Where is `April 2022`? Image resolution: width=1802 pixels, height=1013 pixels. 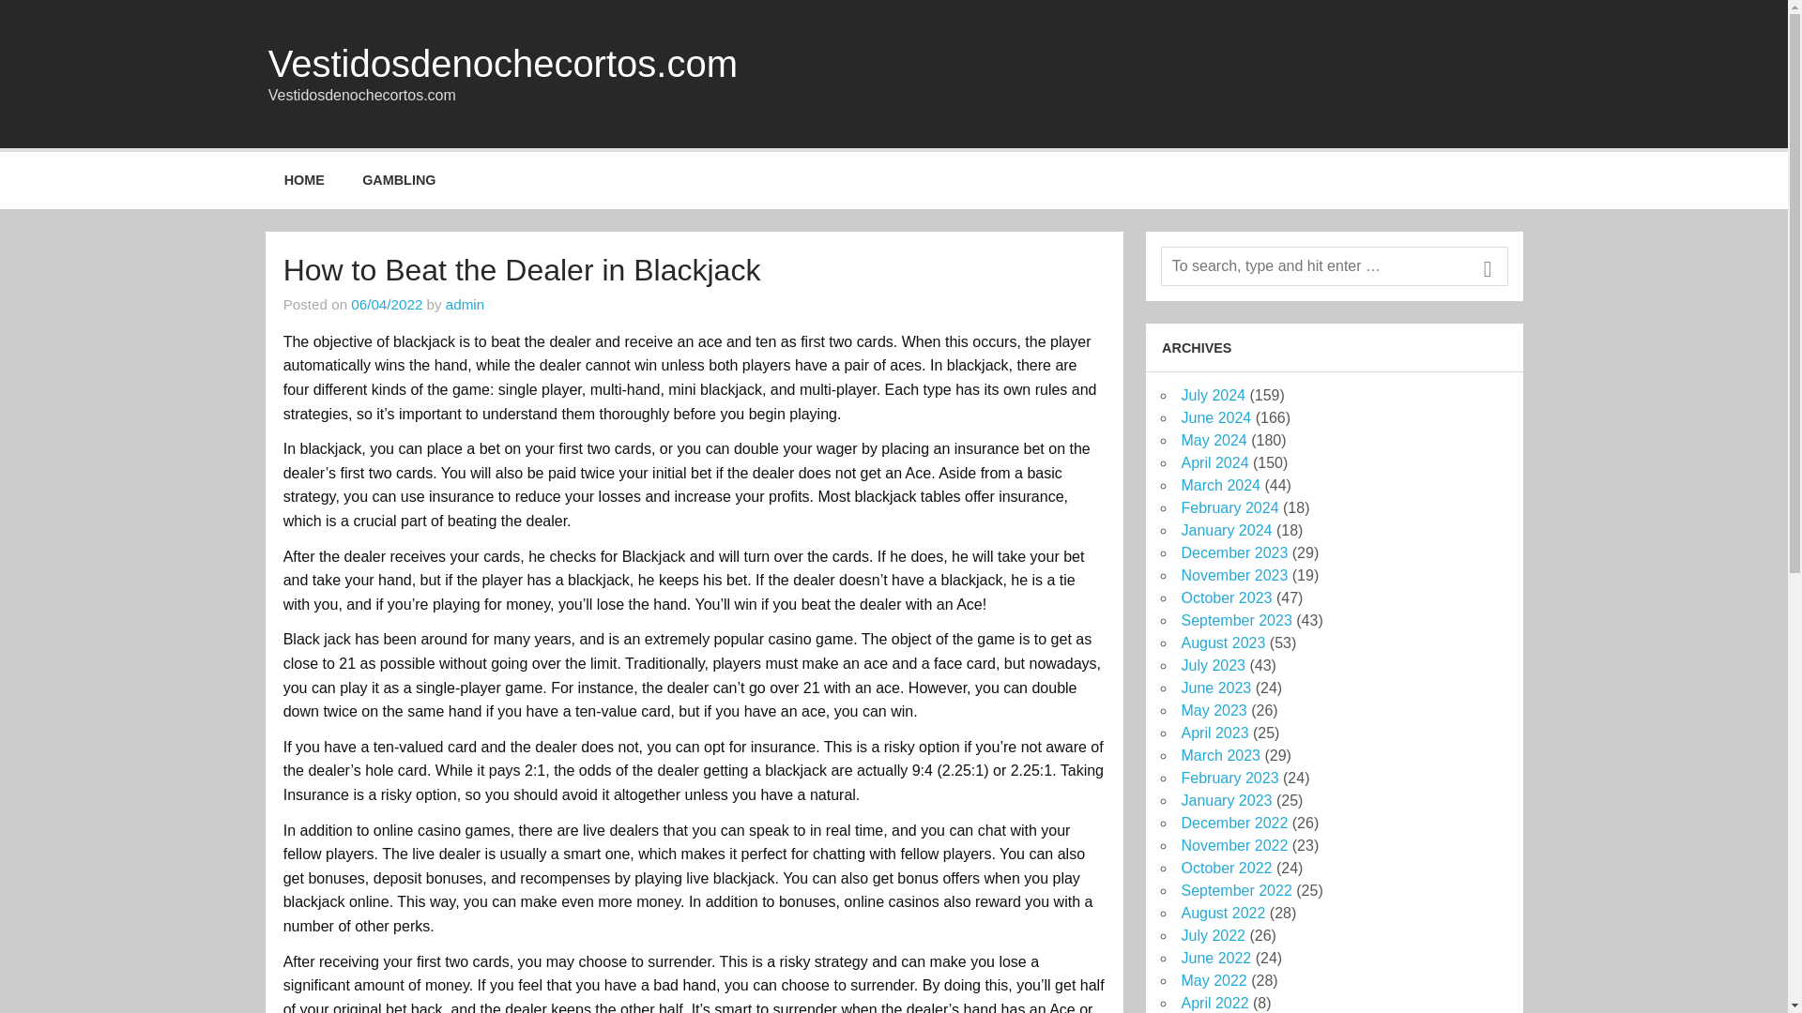
April 2022 is located at coordinates (1214, 1002).